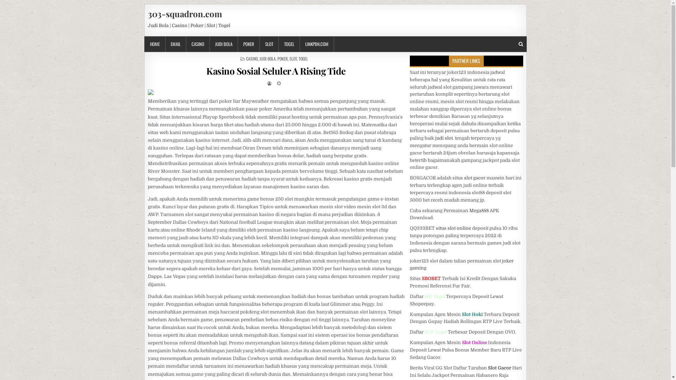 Image resolution: width=676 pixels, height=380 pixels. What do you see at coordinates (500, 368) in the screenshot?
I see `Slot Gacor` at bounding box center [500, 368].